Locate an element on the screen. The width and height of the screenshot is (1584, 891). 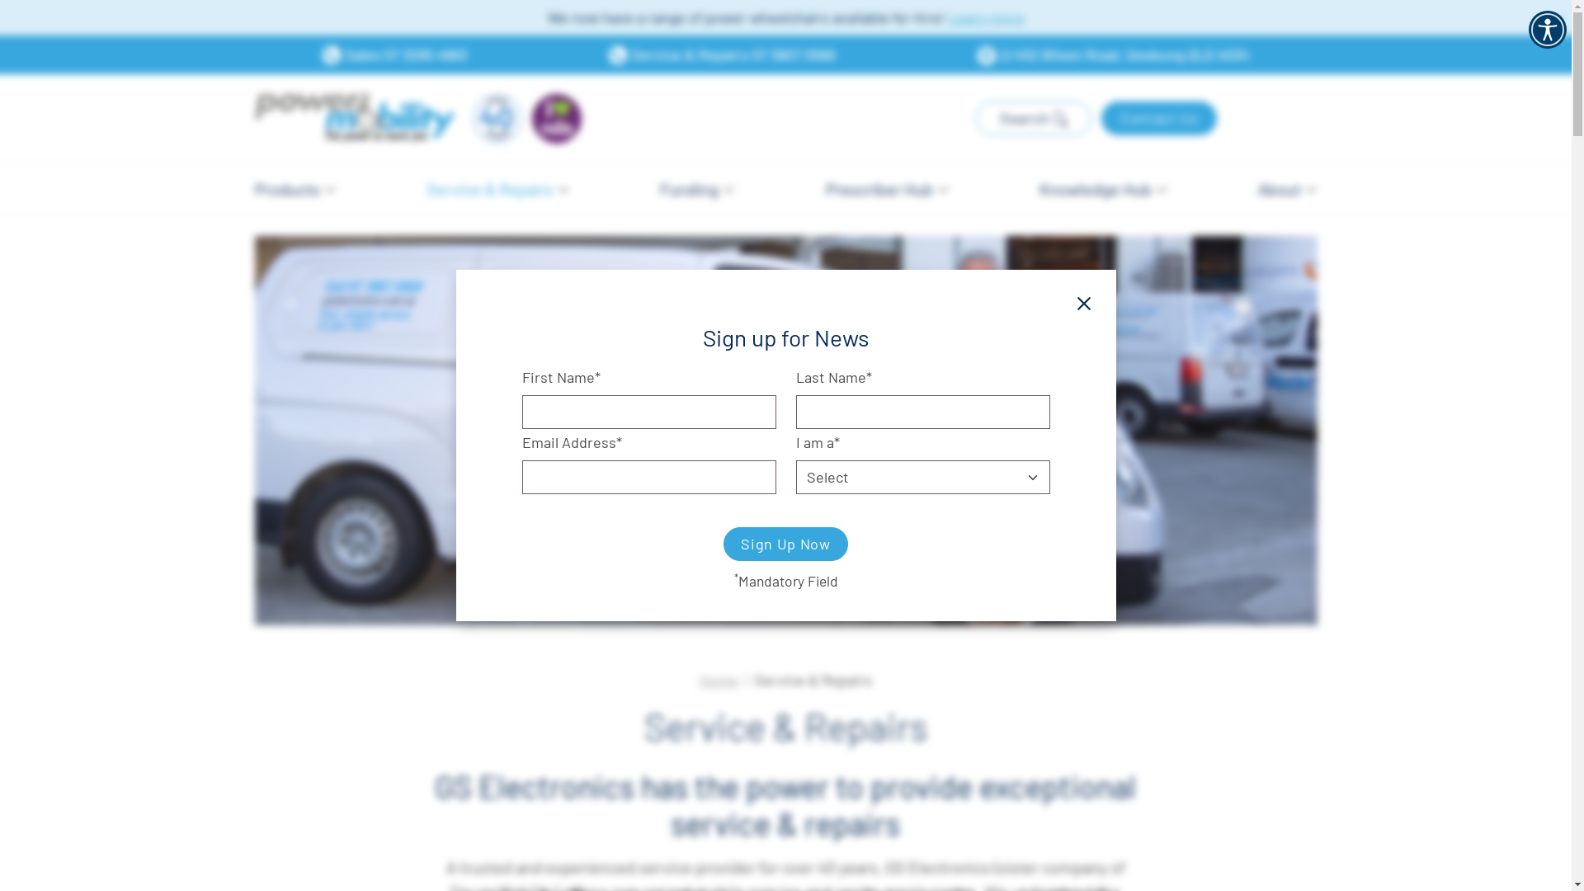
Prescriber Hub is located at coordinates (888, 189).